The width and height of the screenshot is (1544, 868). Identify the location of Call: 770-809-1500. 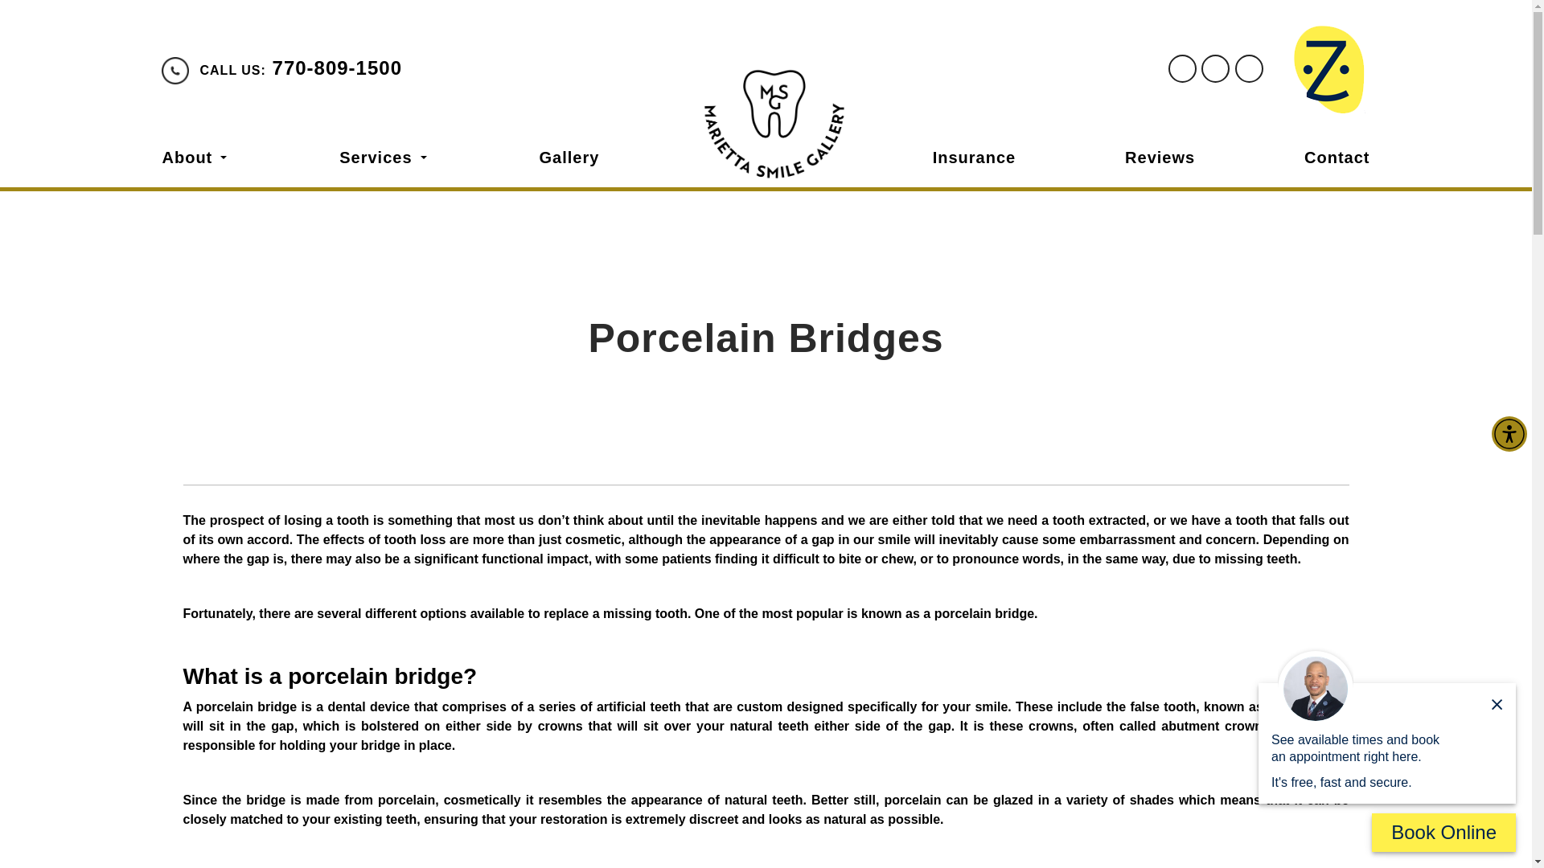
(300, 68).